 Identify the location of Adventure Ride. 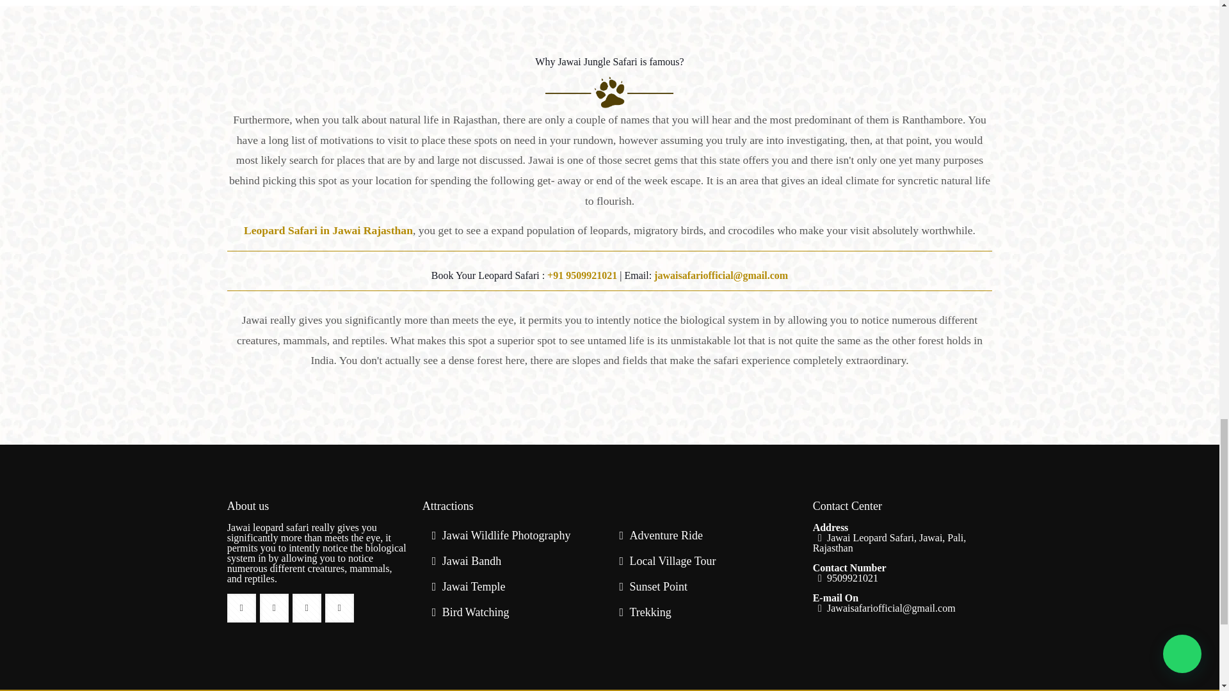
(666, 535).